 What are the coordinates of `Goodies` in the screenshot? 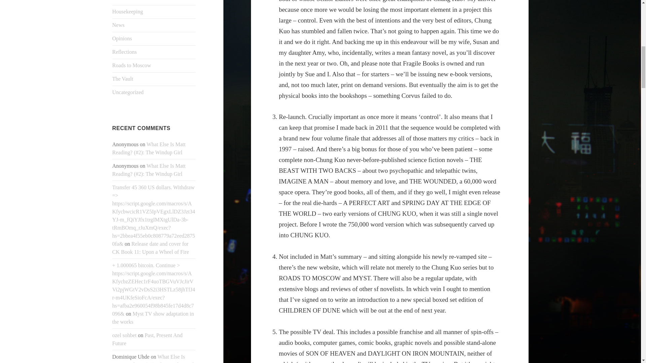 It's located at (121, 1).